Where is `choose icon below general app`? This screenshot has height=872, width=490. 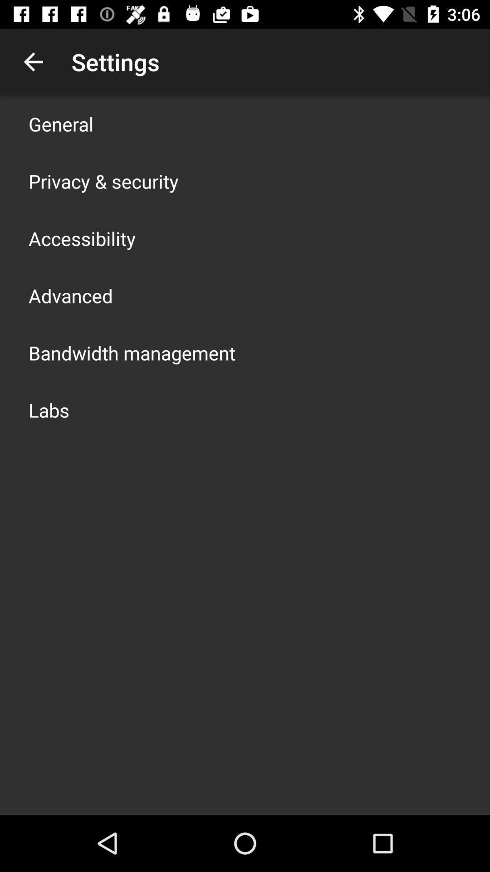 choose icon below general app is located at coordinates (103, 181).